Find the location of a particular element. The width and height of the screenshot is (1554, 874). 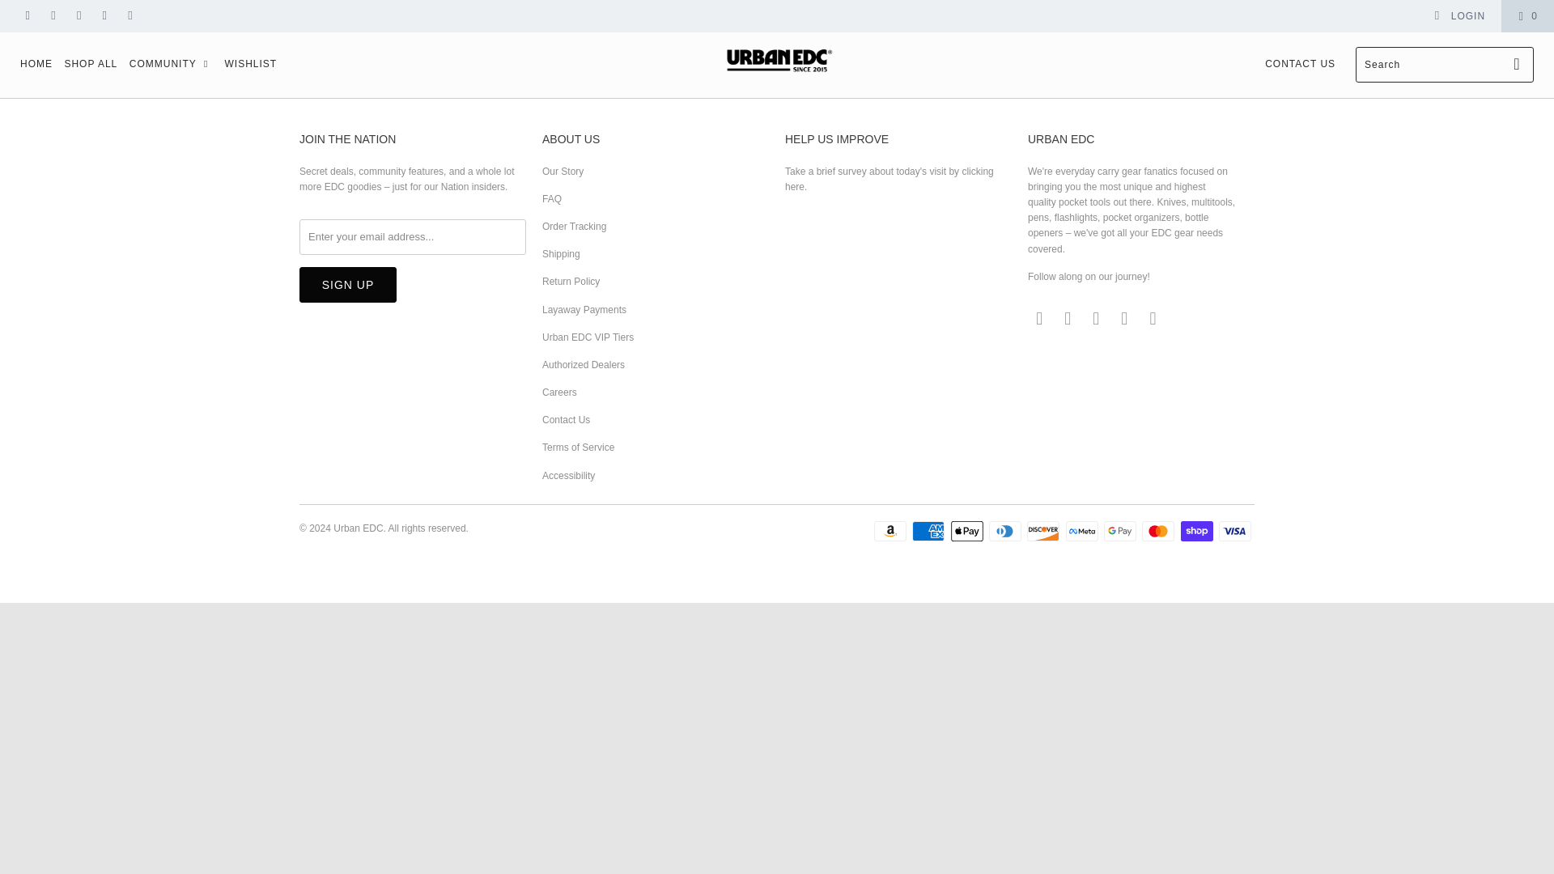

Urban EDC on Instagram is located at coordinates (129, 16).